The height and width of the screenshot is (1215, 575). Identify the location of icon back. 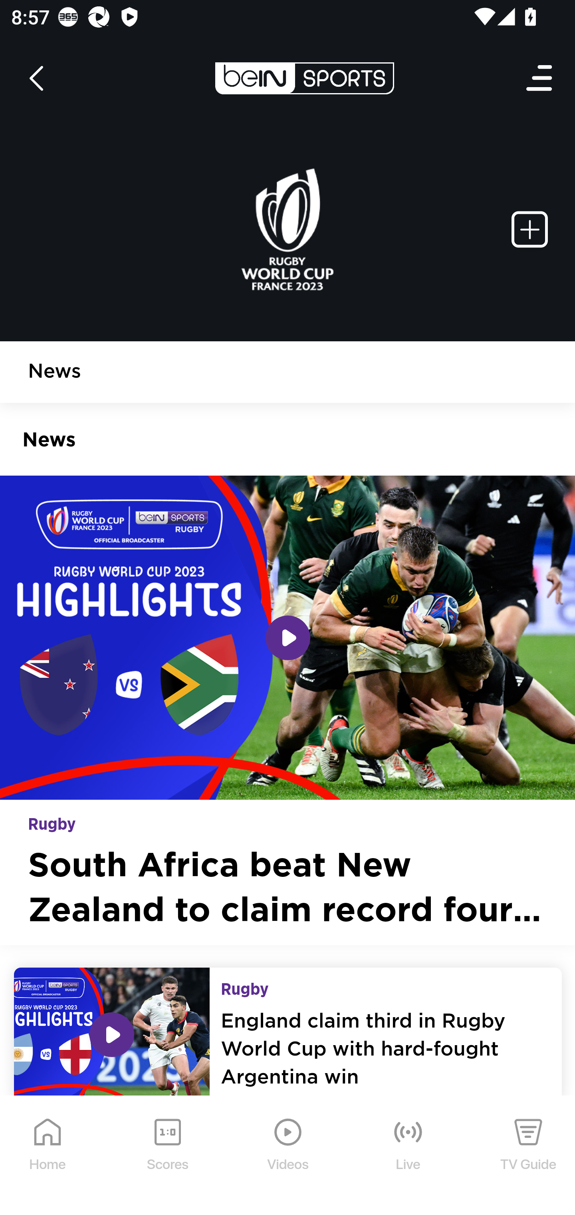
(36, 78).